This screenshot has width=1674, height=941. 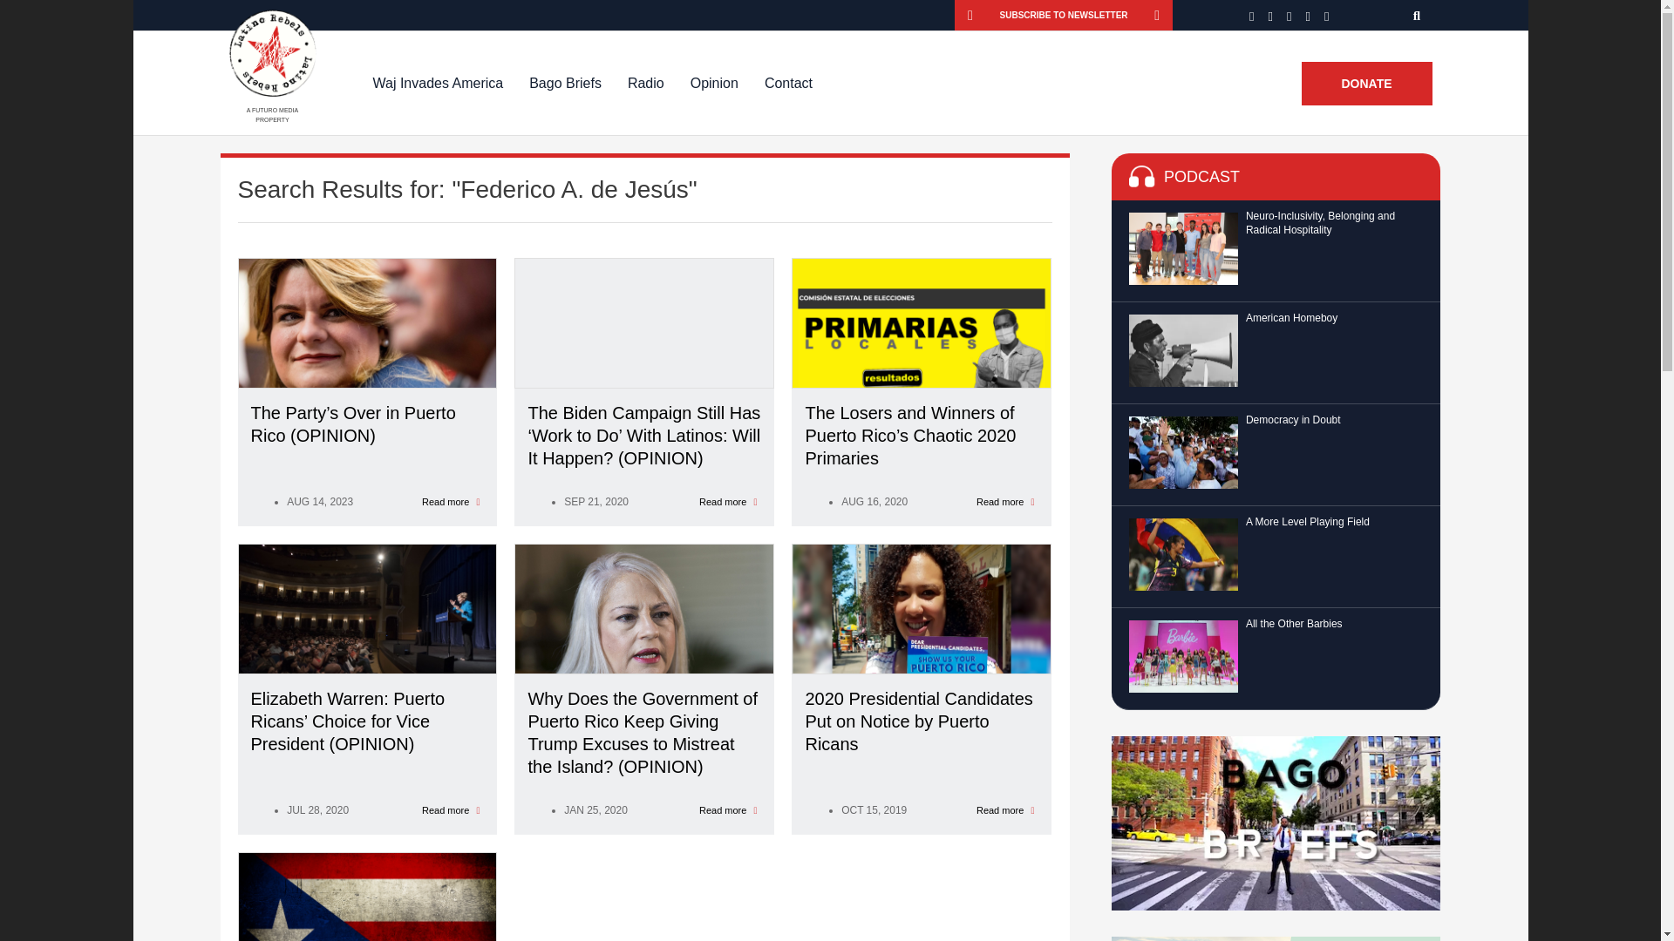 I want to click on Opinion, so click(x=715, y=83).